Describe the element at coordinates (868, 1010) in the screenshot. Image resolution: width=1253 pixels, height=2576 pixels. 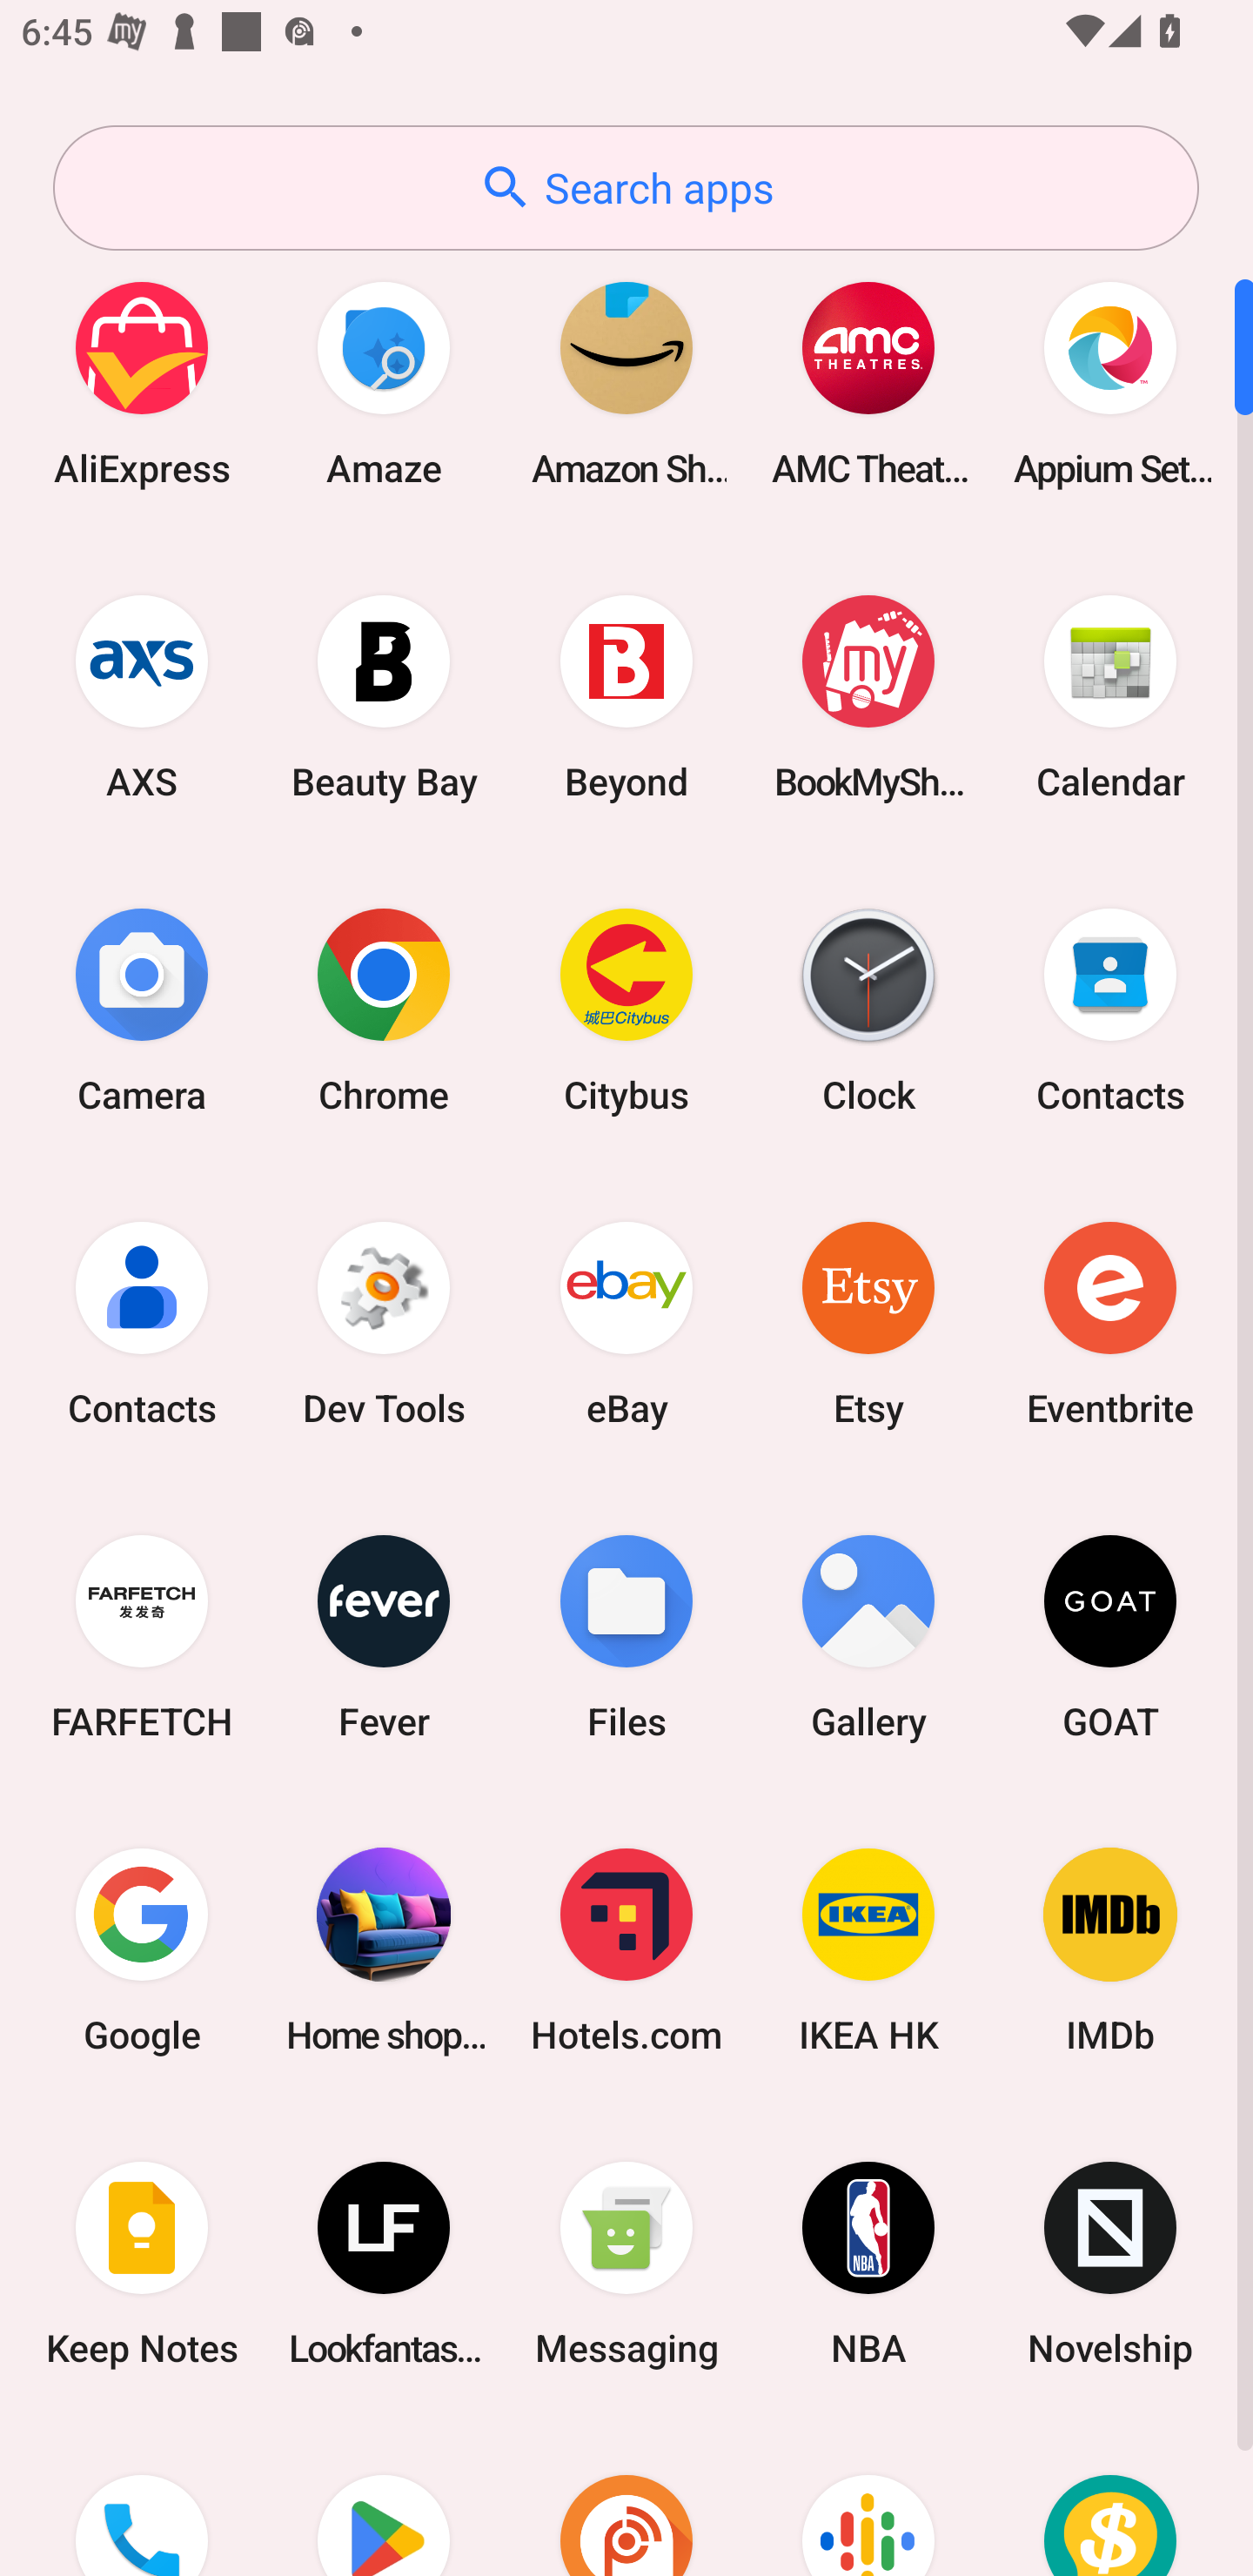
I see `Clock` at that location.